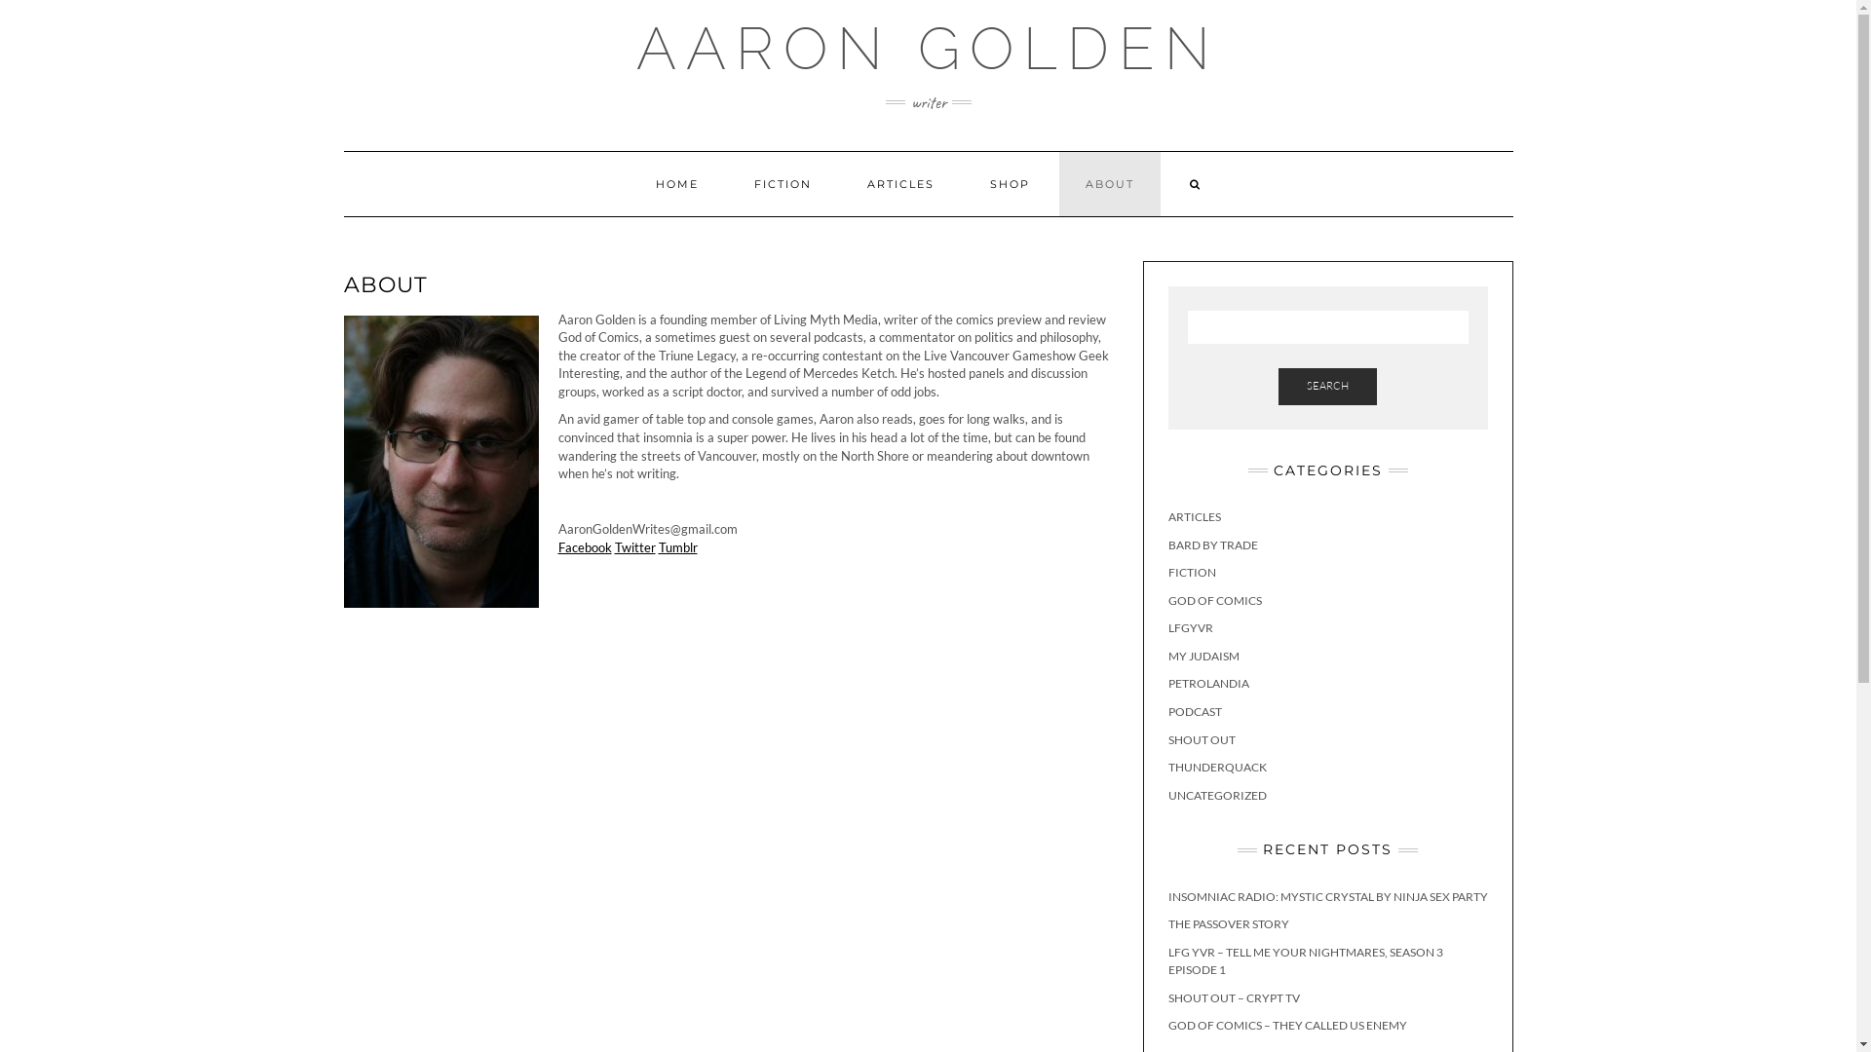 The width and height of the screenshot is (1871, 1052). Describe the element at coordinates (1327, 896) in the screenshot. I see `INSOMNIAC RADIO: MYSTIC CRYSTAL BY NINJA SEX PARTY` at that location.